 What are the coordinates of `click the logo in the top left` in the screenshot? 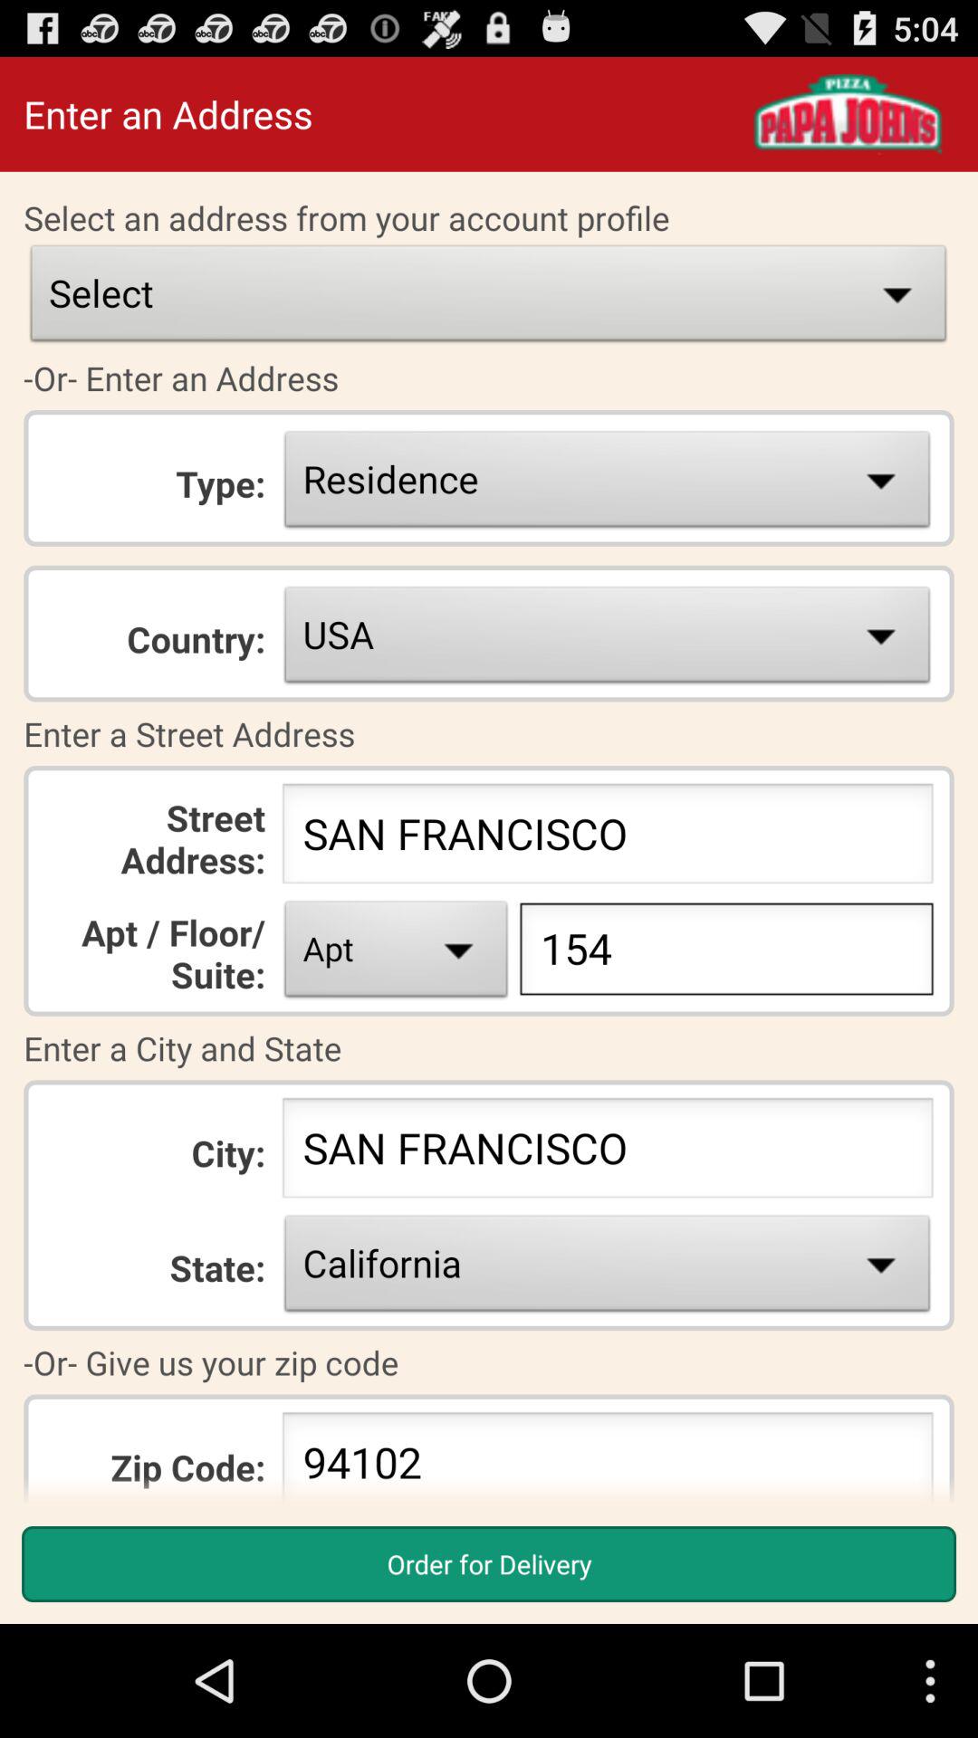 It's located at (848, 114).